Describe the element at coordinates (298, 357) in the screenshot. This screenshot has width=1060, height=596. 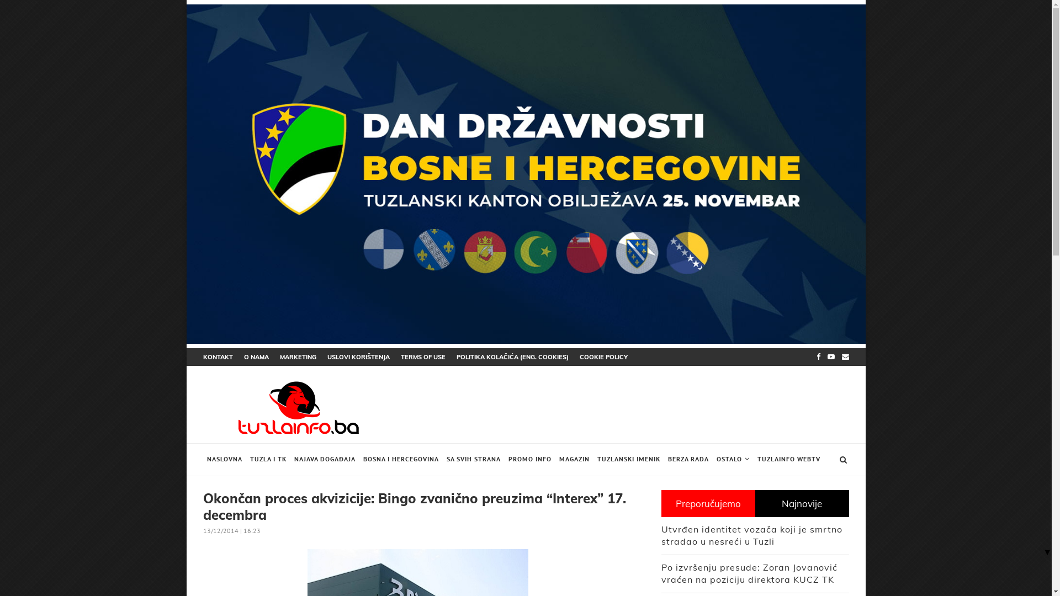
I see `MARKETING` at that location.